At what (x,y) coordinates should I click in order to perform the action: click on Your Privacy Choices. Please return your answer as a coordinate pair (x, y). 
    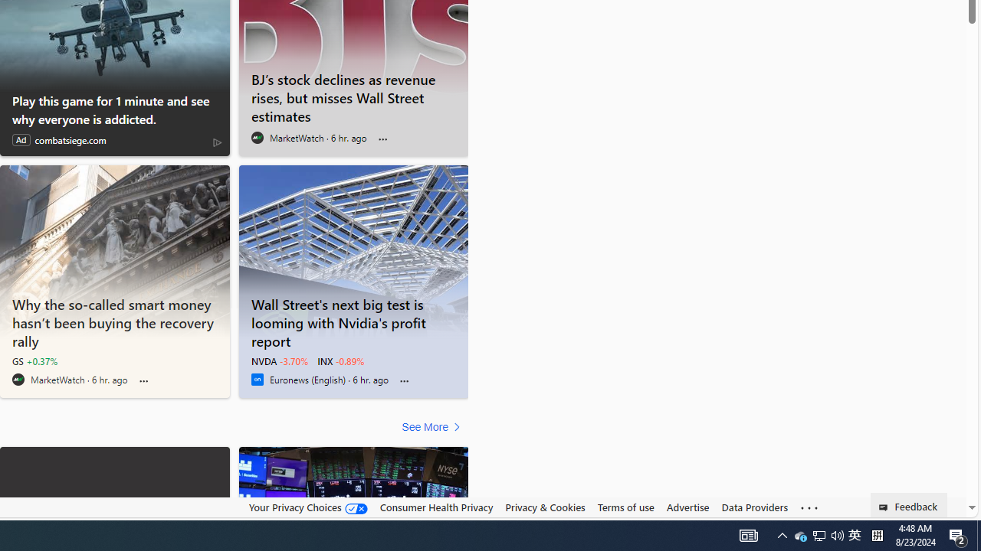
    Looking at the image, I should click on (308, 507).